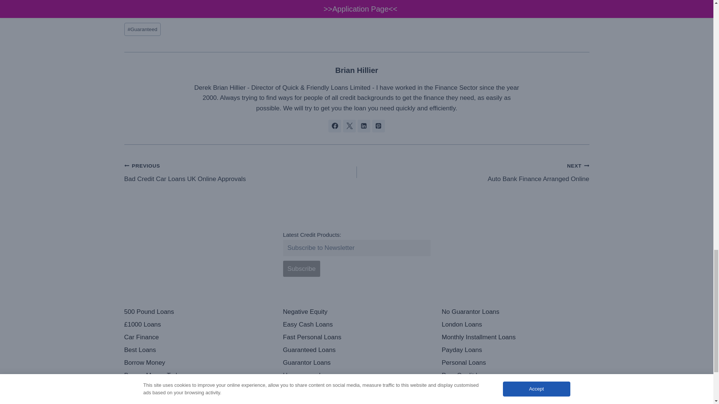 This screenshot has height=404, width=719. I want to click on Car Finance, so click(198, 337).